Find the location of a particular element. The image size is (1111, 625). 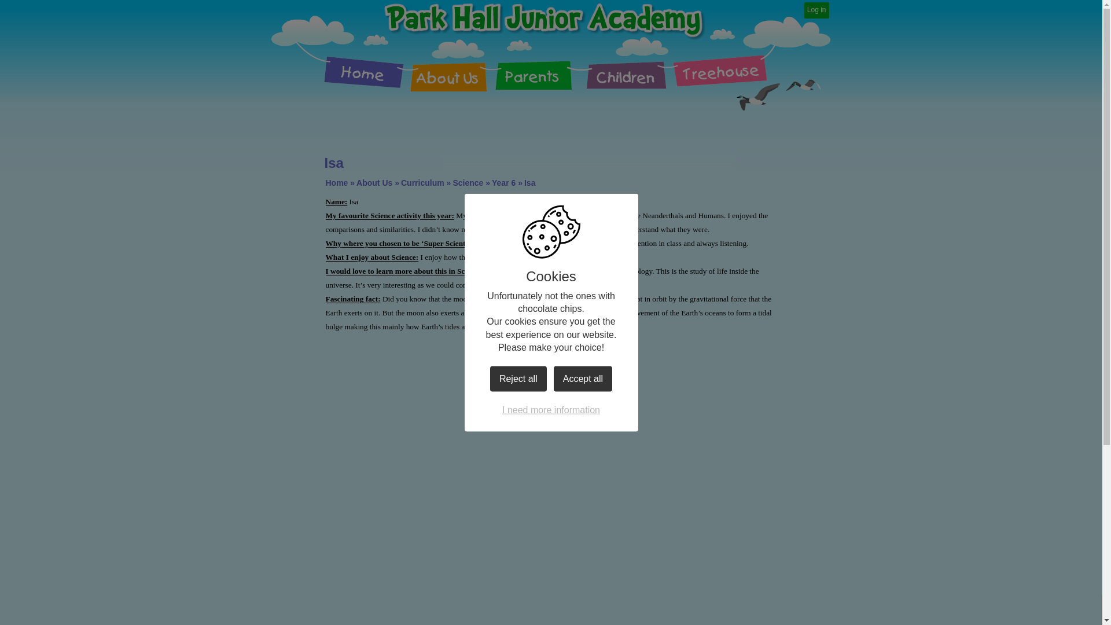

Log in is located at coordinates (816, 10).